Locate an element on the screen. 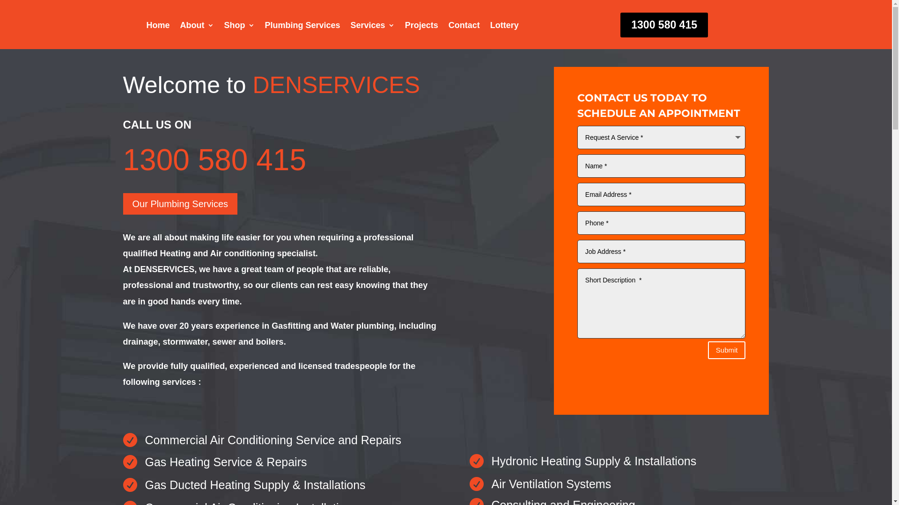 Image resolution: width=899 pixels, height=505 pixels. About is located at coordinates (197, 27).